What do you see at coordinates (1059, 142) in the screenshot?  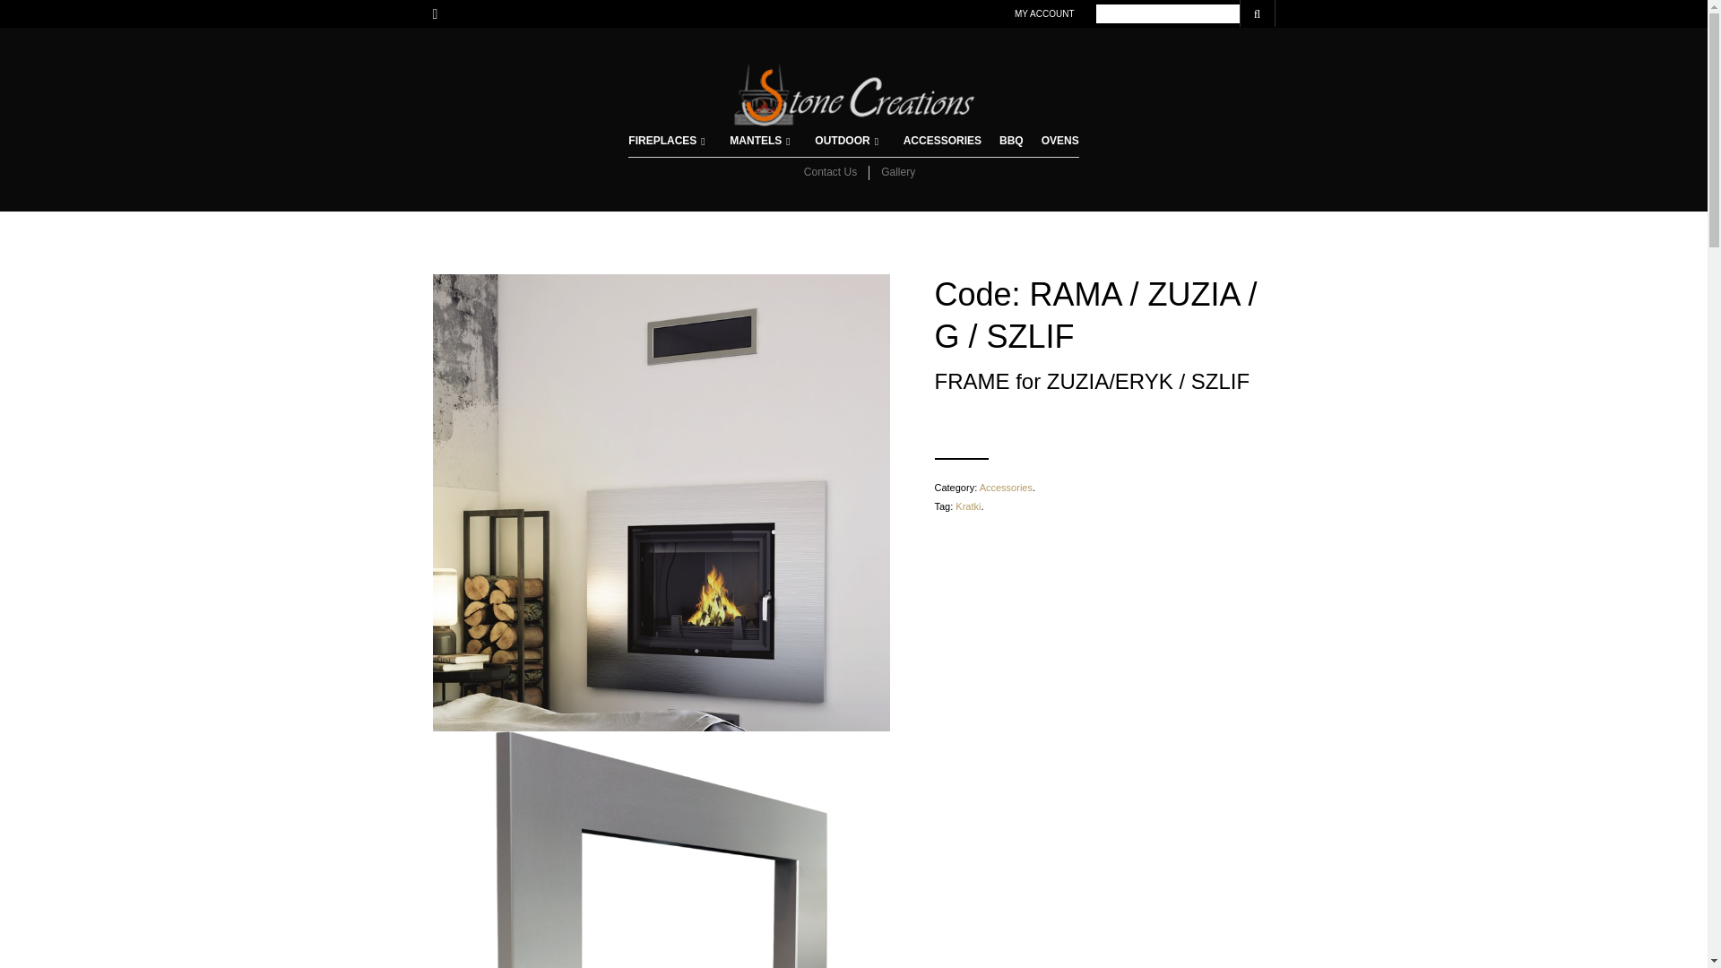 I see `OVENS` at bounding box center [1059, 142].